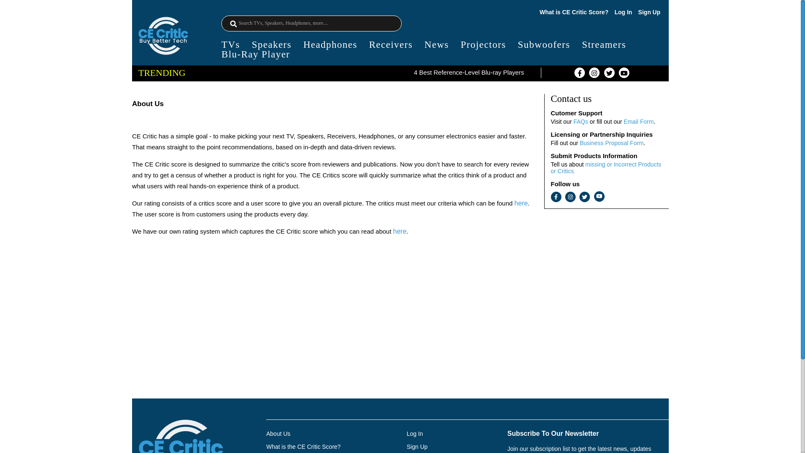 The width and height of the screenshot is (805, 453). Describe the element at coordinates (556, 196) in the screenshot. I see `Facebook` at that location.